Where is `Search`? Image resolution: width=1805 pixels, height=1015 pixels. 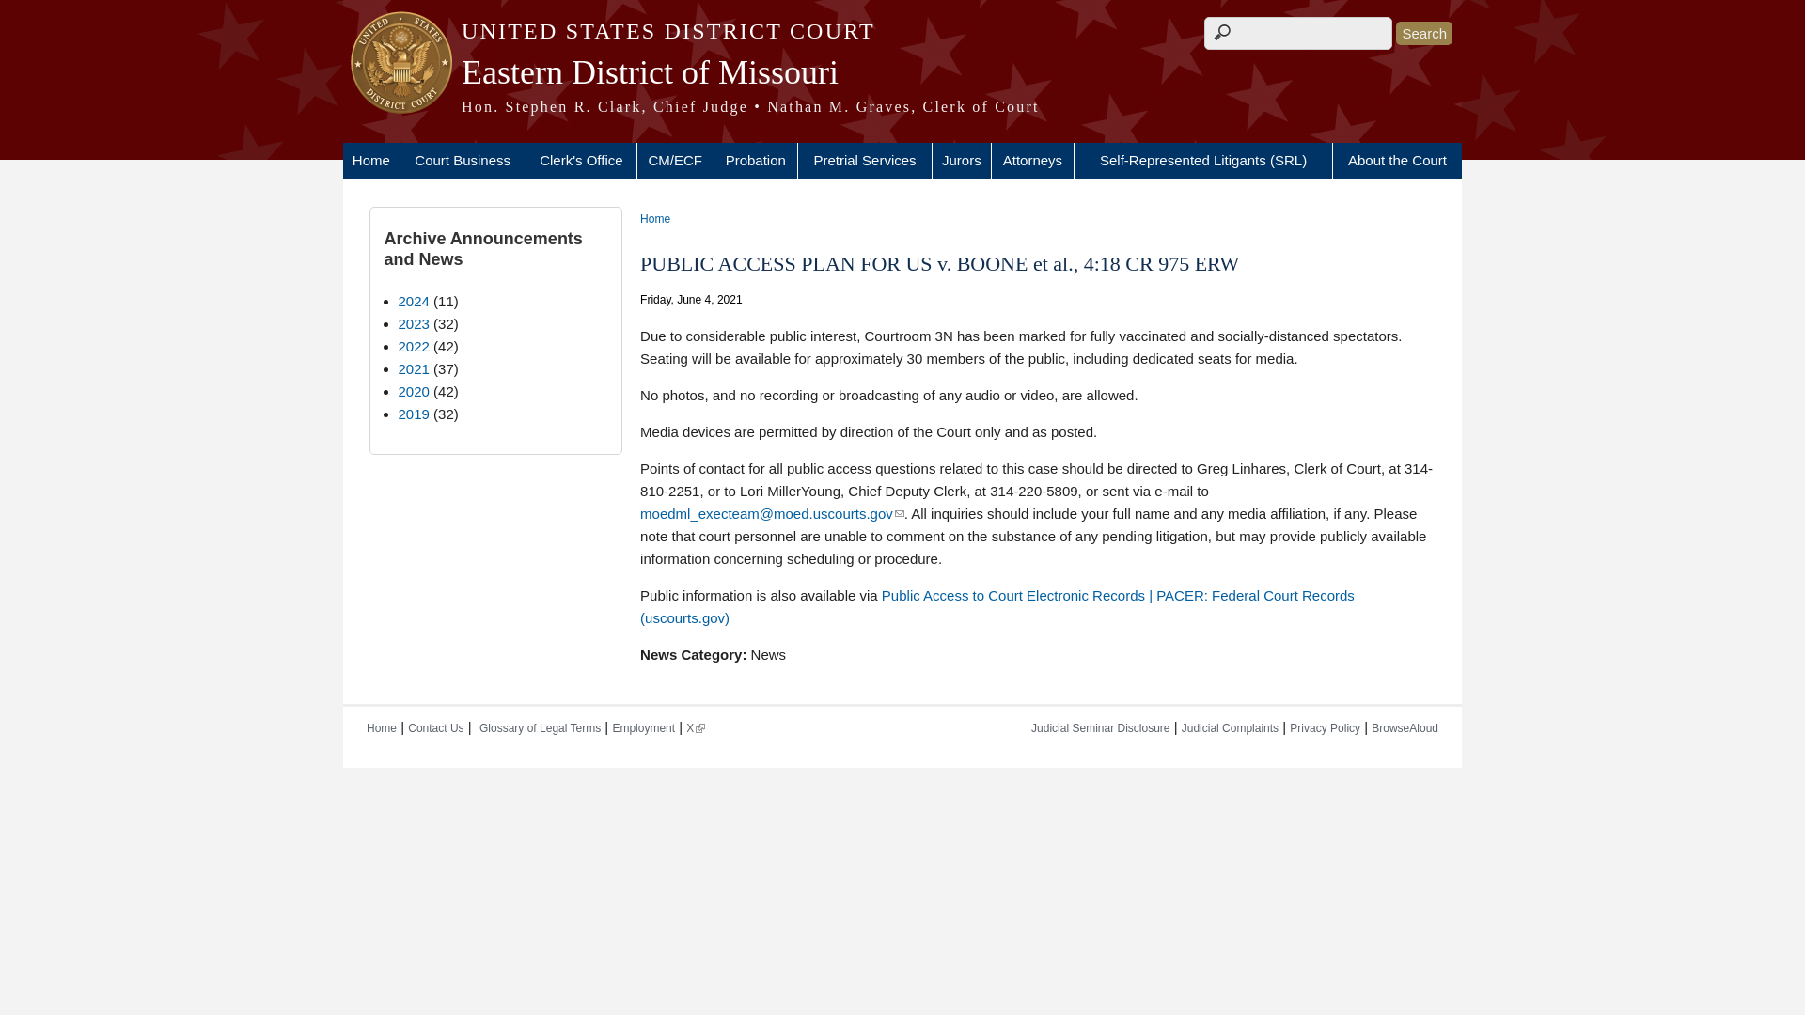
Search is located at coordinates (1423, 32).